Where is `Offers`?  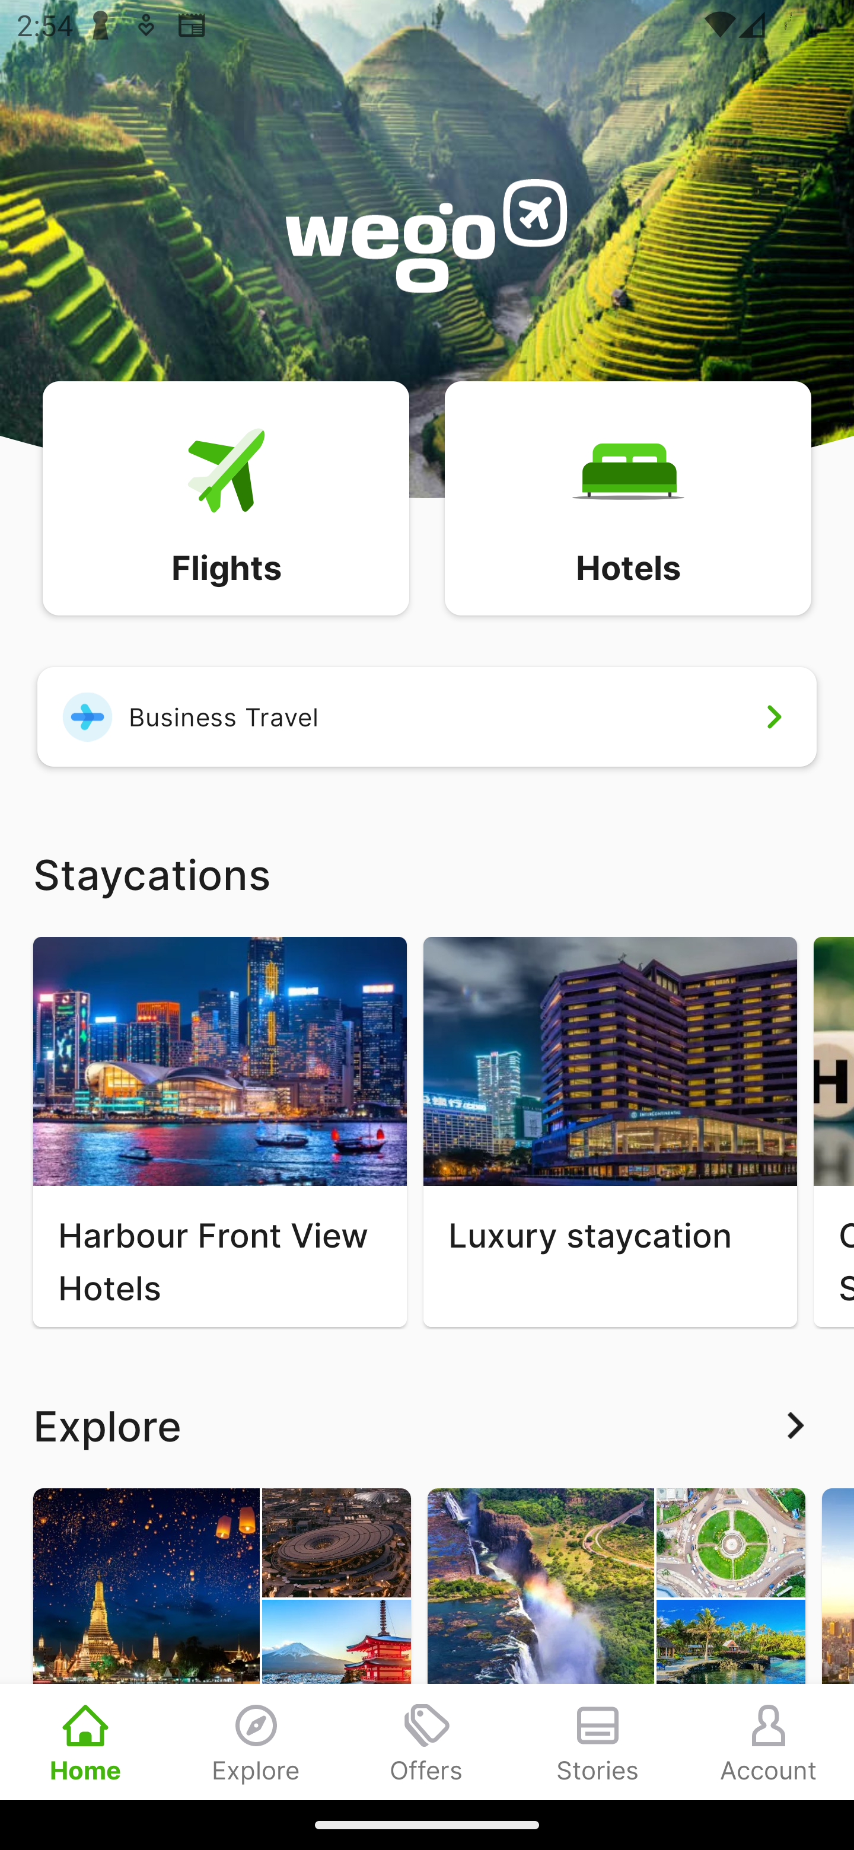
Offers is located at coordinates (427, 1741).